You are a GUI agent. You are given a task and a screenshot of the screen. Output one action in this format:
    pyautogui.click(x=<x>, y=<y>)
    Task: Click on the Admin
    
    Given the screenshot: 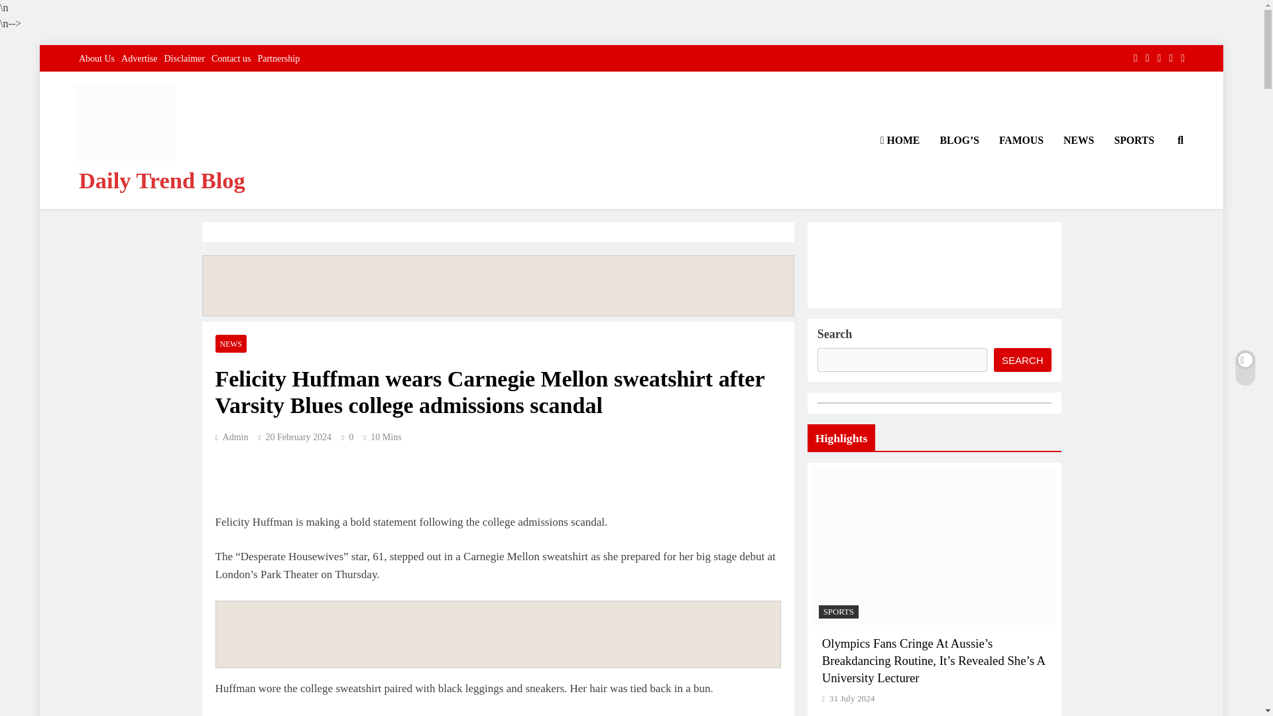 What is the action you would take?
    pyautogui.click(x=231, y=438)
    